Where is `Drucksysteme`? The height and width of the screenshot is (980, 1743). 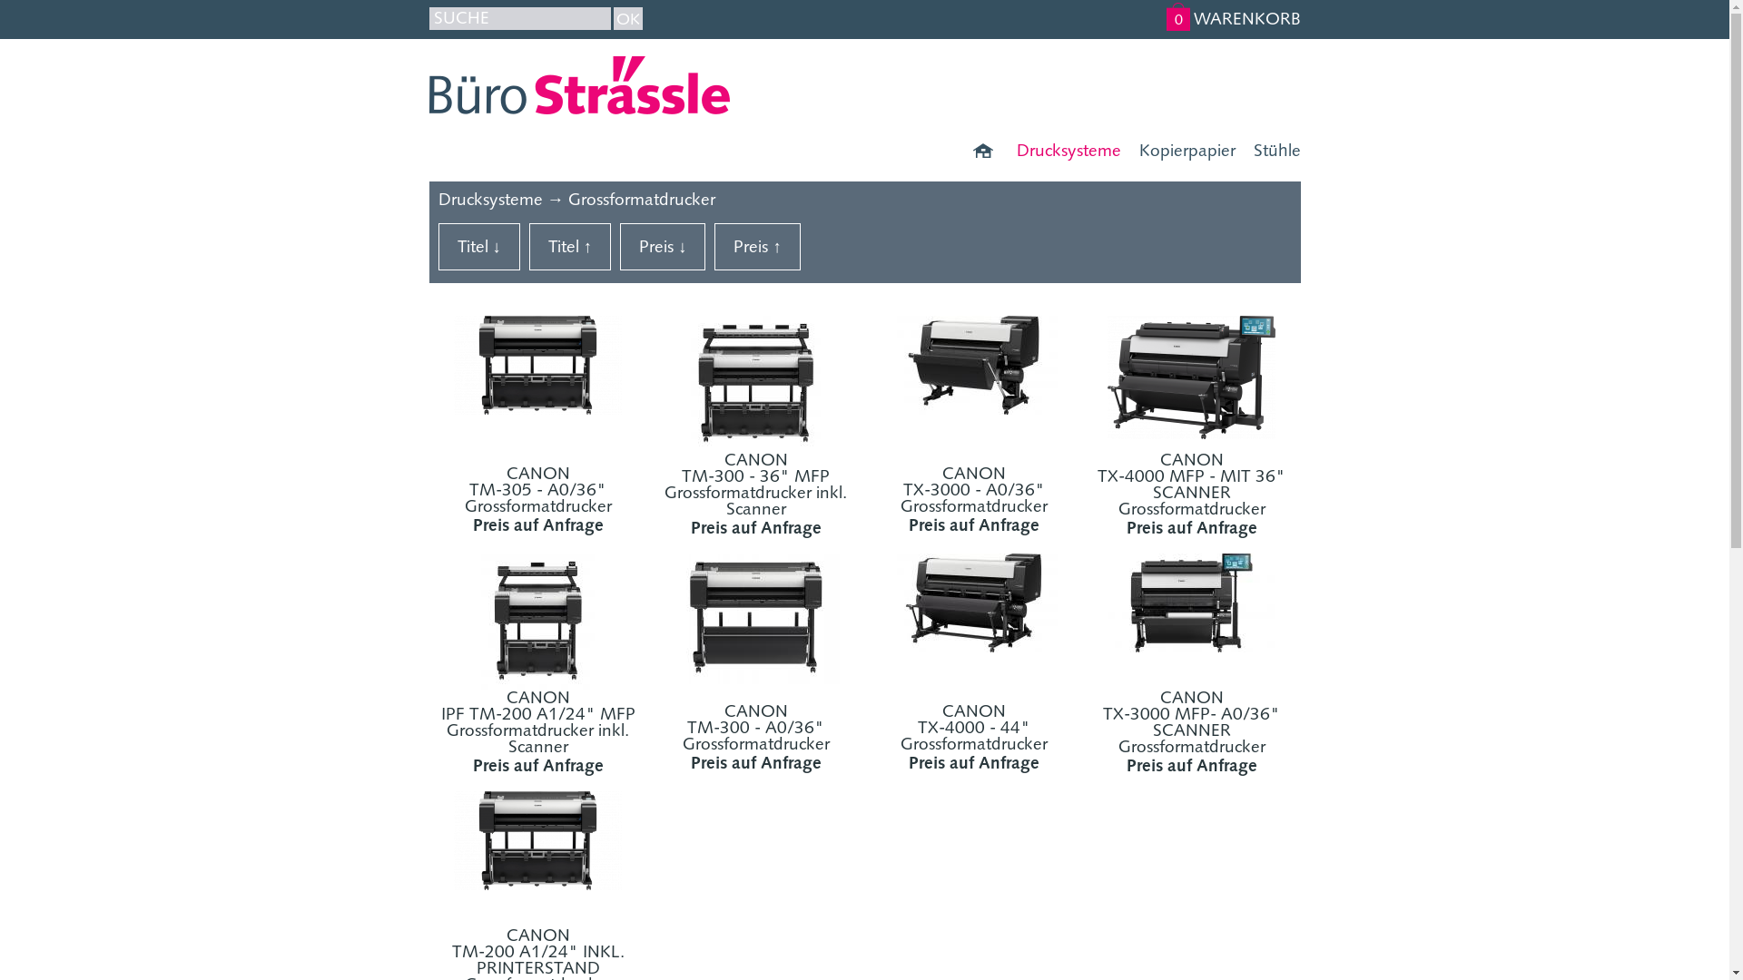
Drucksysteme is located at coordinates (490, 200).